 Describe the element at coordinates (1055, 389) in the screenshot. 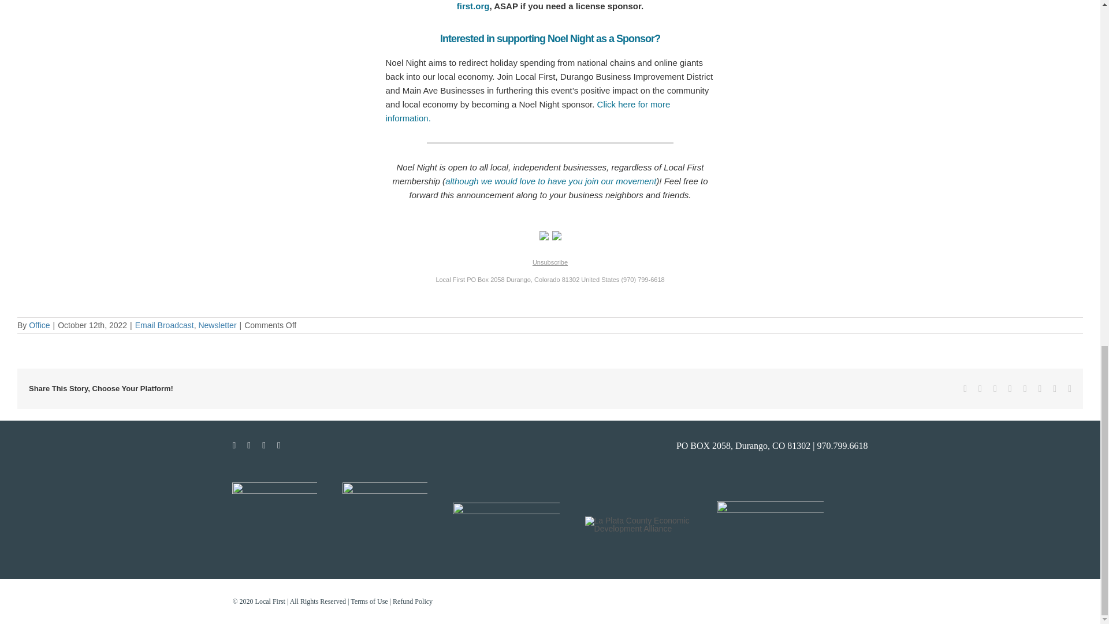

I see `Vk` at that location.